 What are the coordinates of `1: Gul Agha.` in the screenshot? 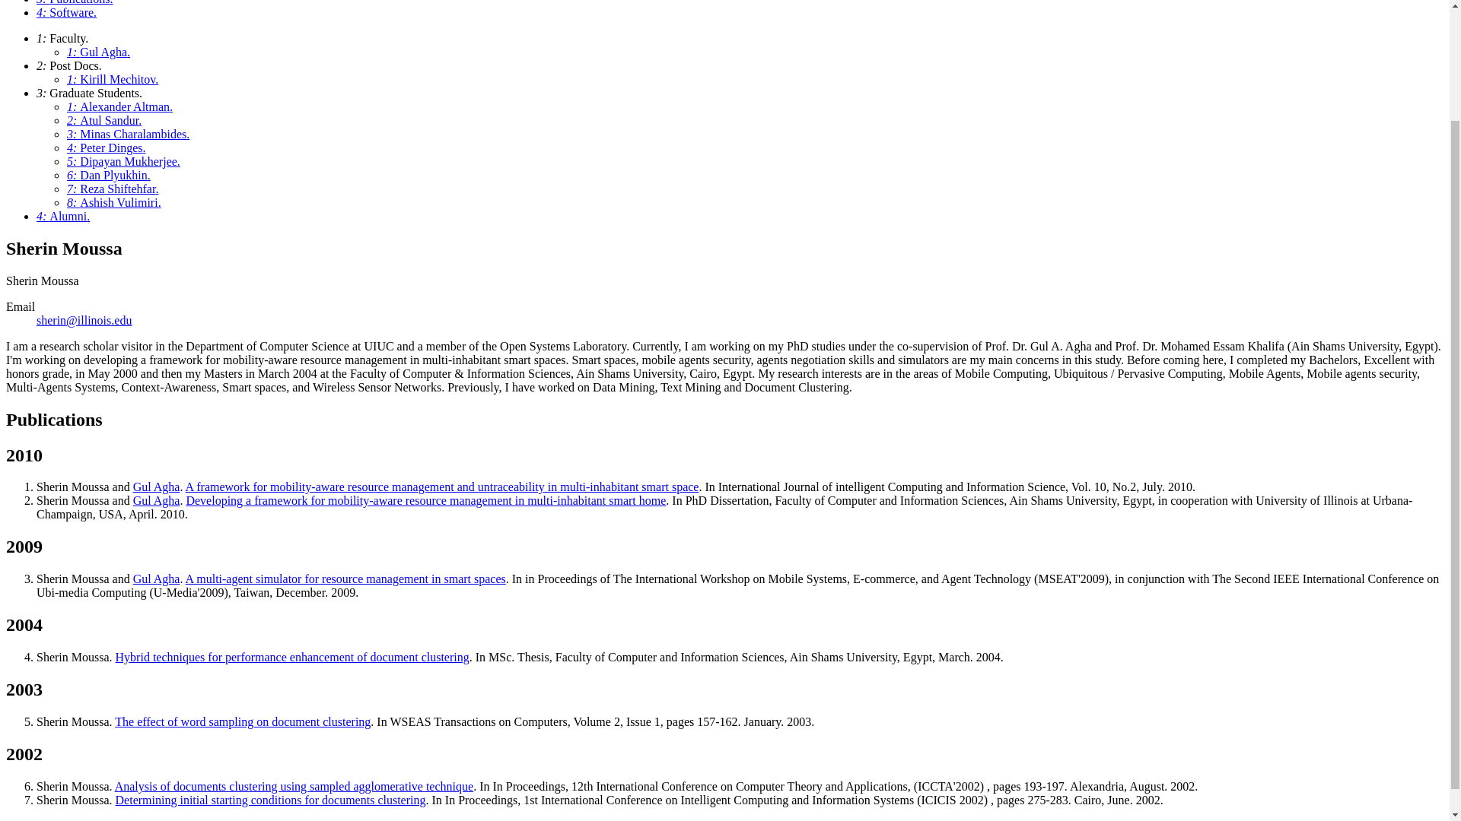 It's located at (98, 52).